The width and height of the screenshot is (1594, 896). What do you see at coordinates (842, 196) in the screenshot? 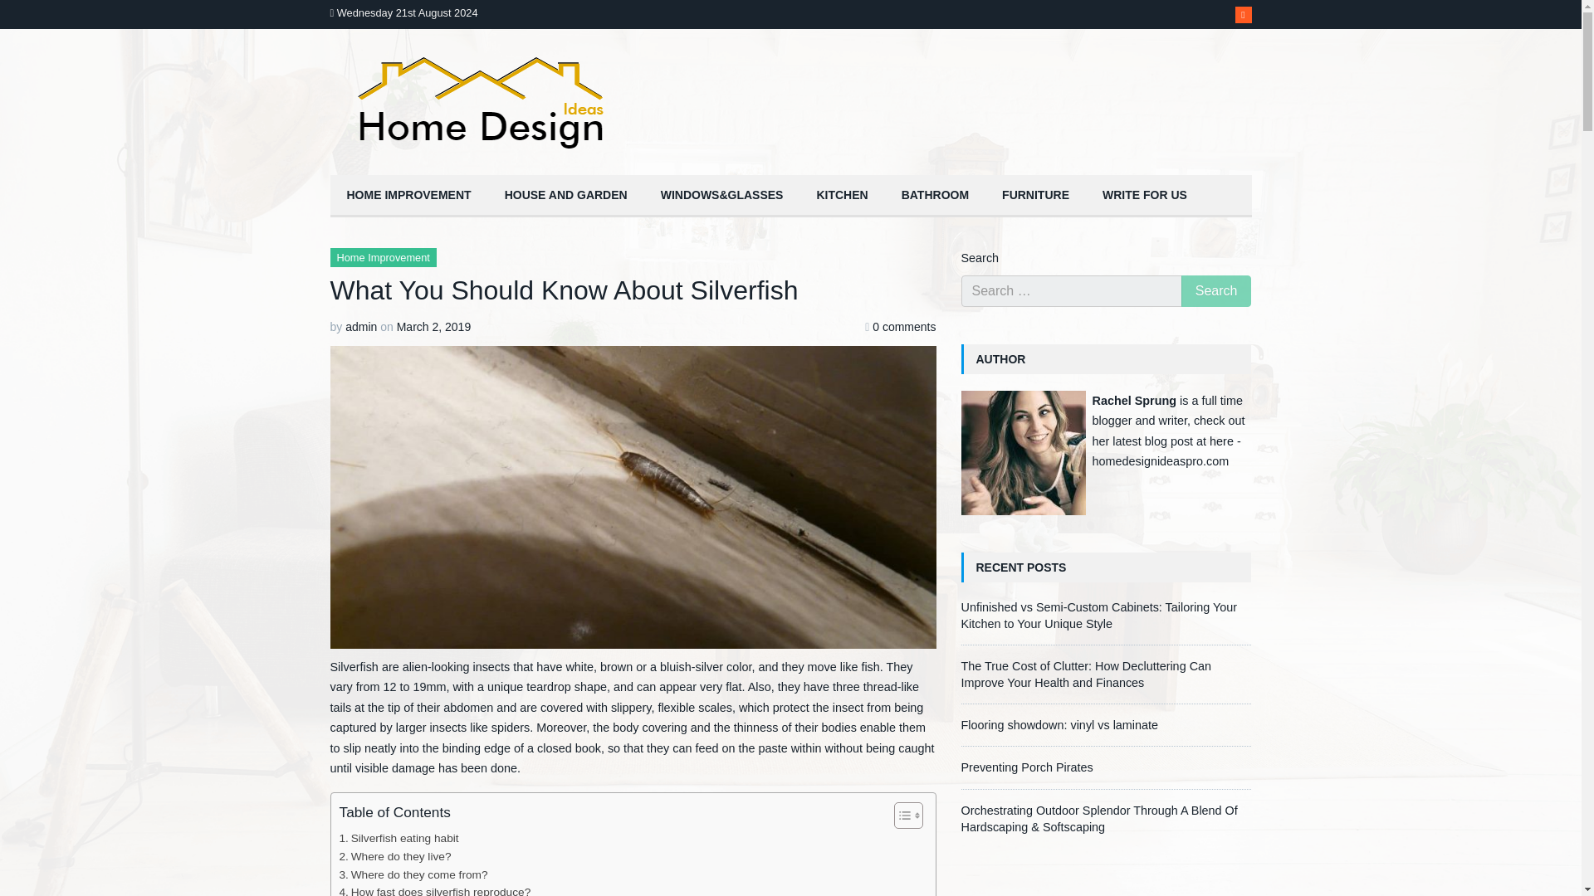
I see `KITCHEN` at bounding box center [842, 196].